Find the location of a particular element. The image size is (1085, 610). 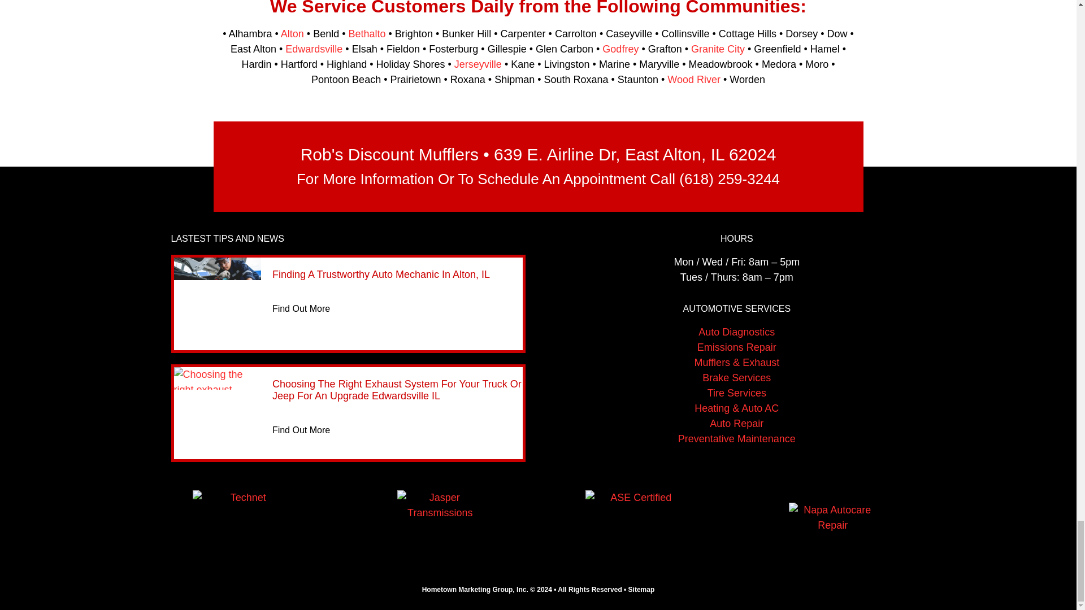

Alton is located at coordinates (292, 34).